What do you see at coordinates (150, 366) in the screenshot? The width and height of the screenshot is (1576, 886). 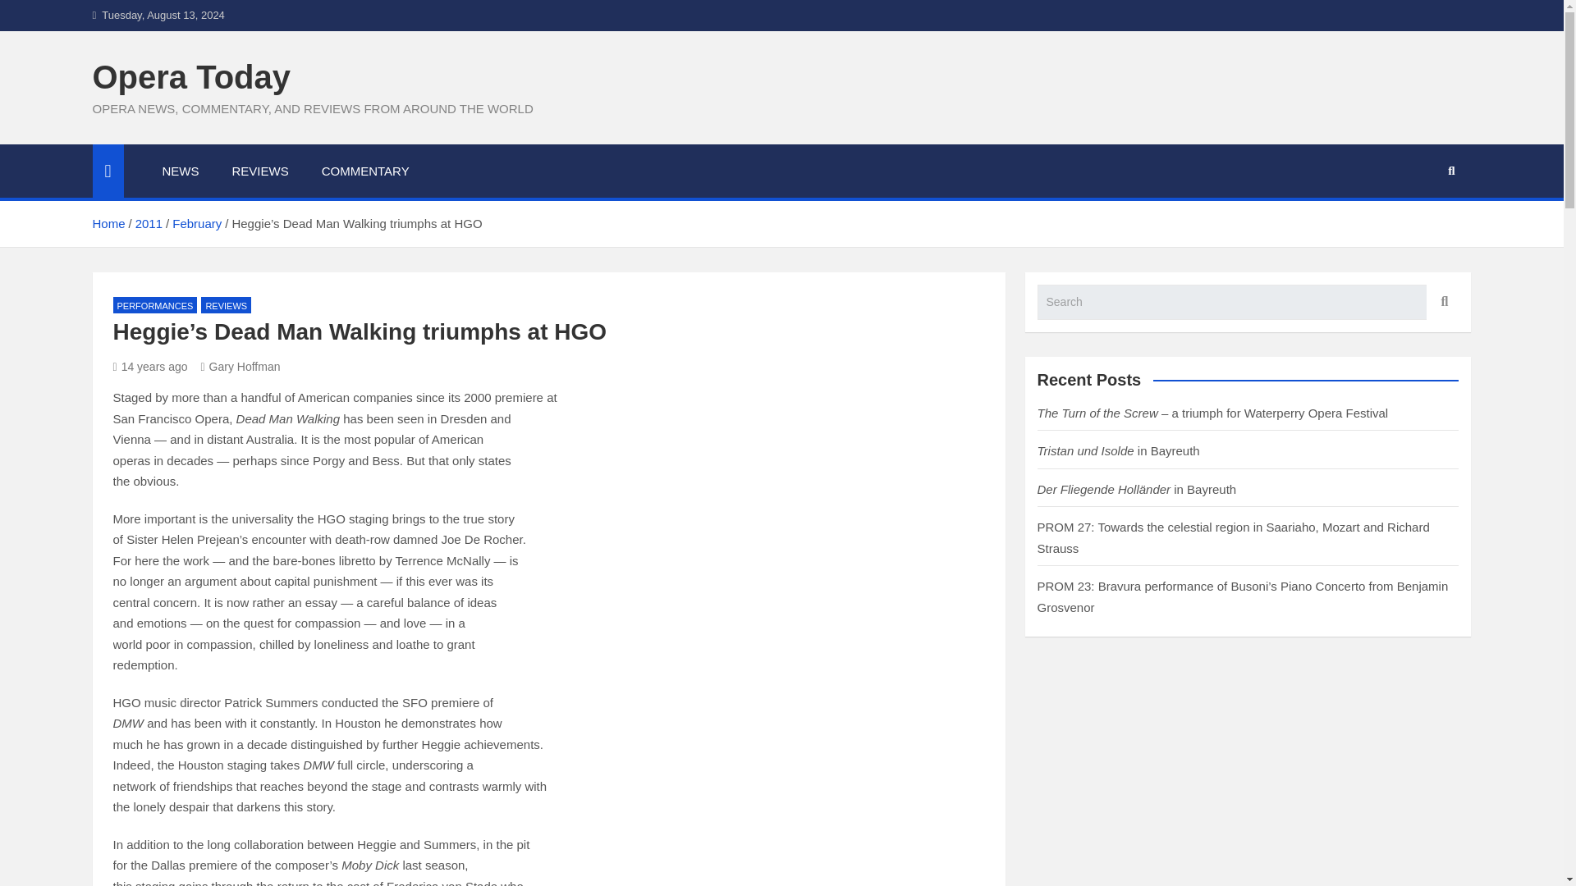 I see `14 years ago` at bounding box center [150, 366].